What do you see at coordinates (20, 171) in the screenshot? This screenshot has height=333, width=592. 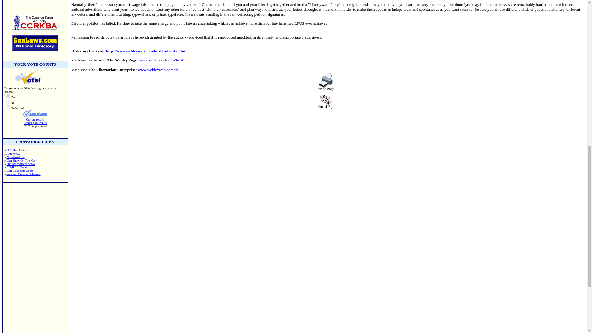 I see `Colt Collectors Assoc.` at bounding box center [20, 171].